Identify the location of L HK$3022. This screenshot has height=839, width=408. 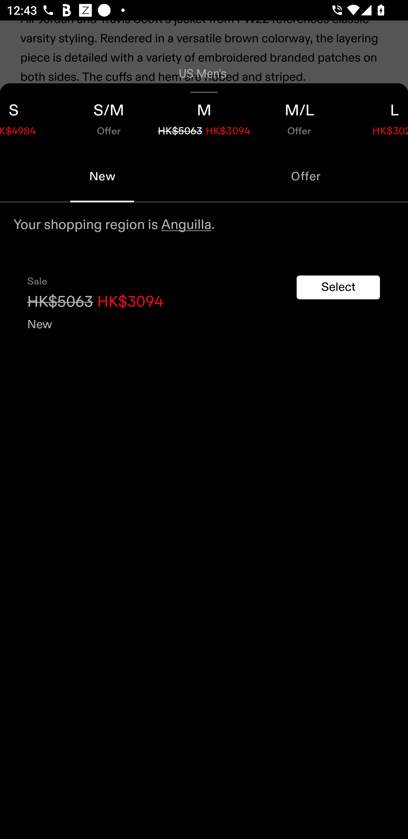
(377, 117).